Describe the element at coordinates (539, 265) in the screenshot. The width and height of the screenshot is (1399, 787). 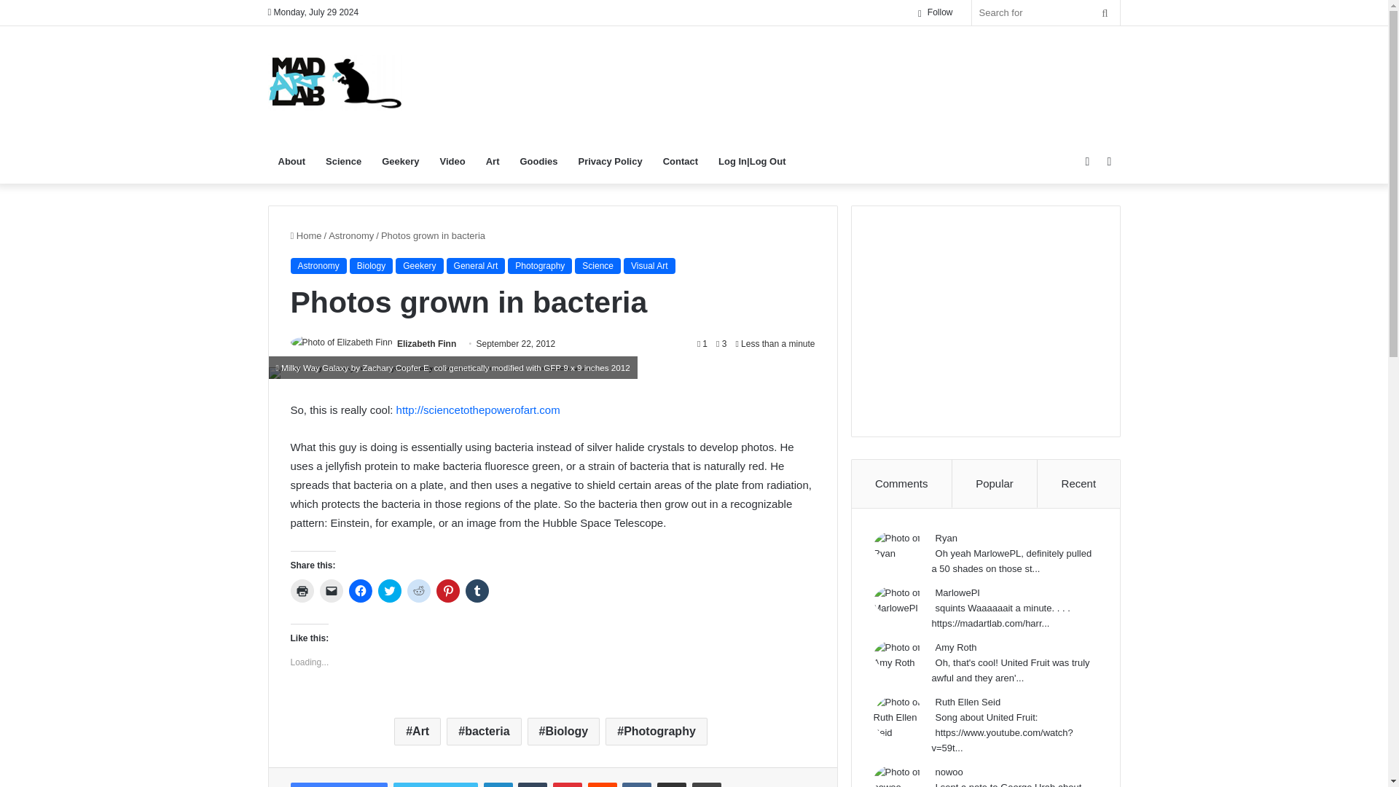
I see `Photography` at that location.